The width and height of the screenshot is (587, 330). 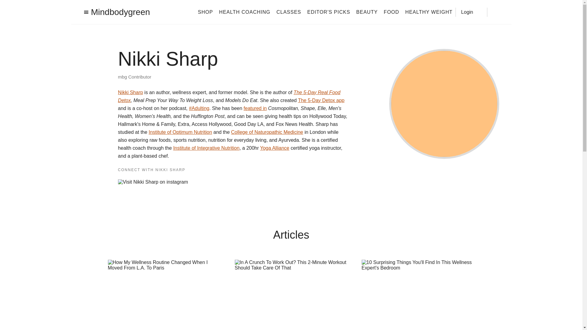 What do you see at coordinates (205, 12) in the screenshot?
I see `SHOP` at bounding box center [205, 12].